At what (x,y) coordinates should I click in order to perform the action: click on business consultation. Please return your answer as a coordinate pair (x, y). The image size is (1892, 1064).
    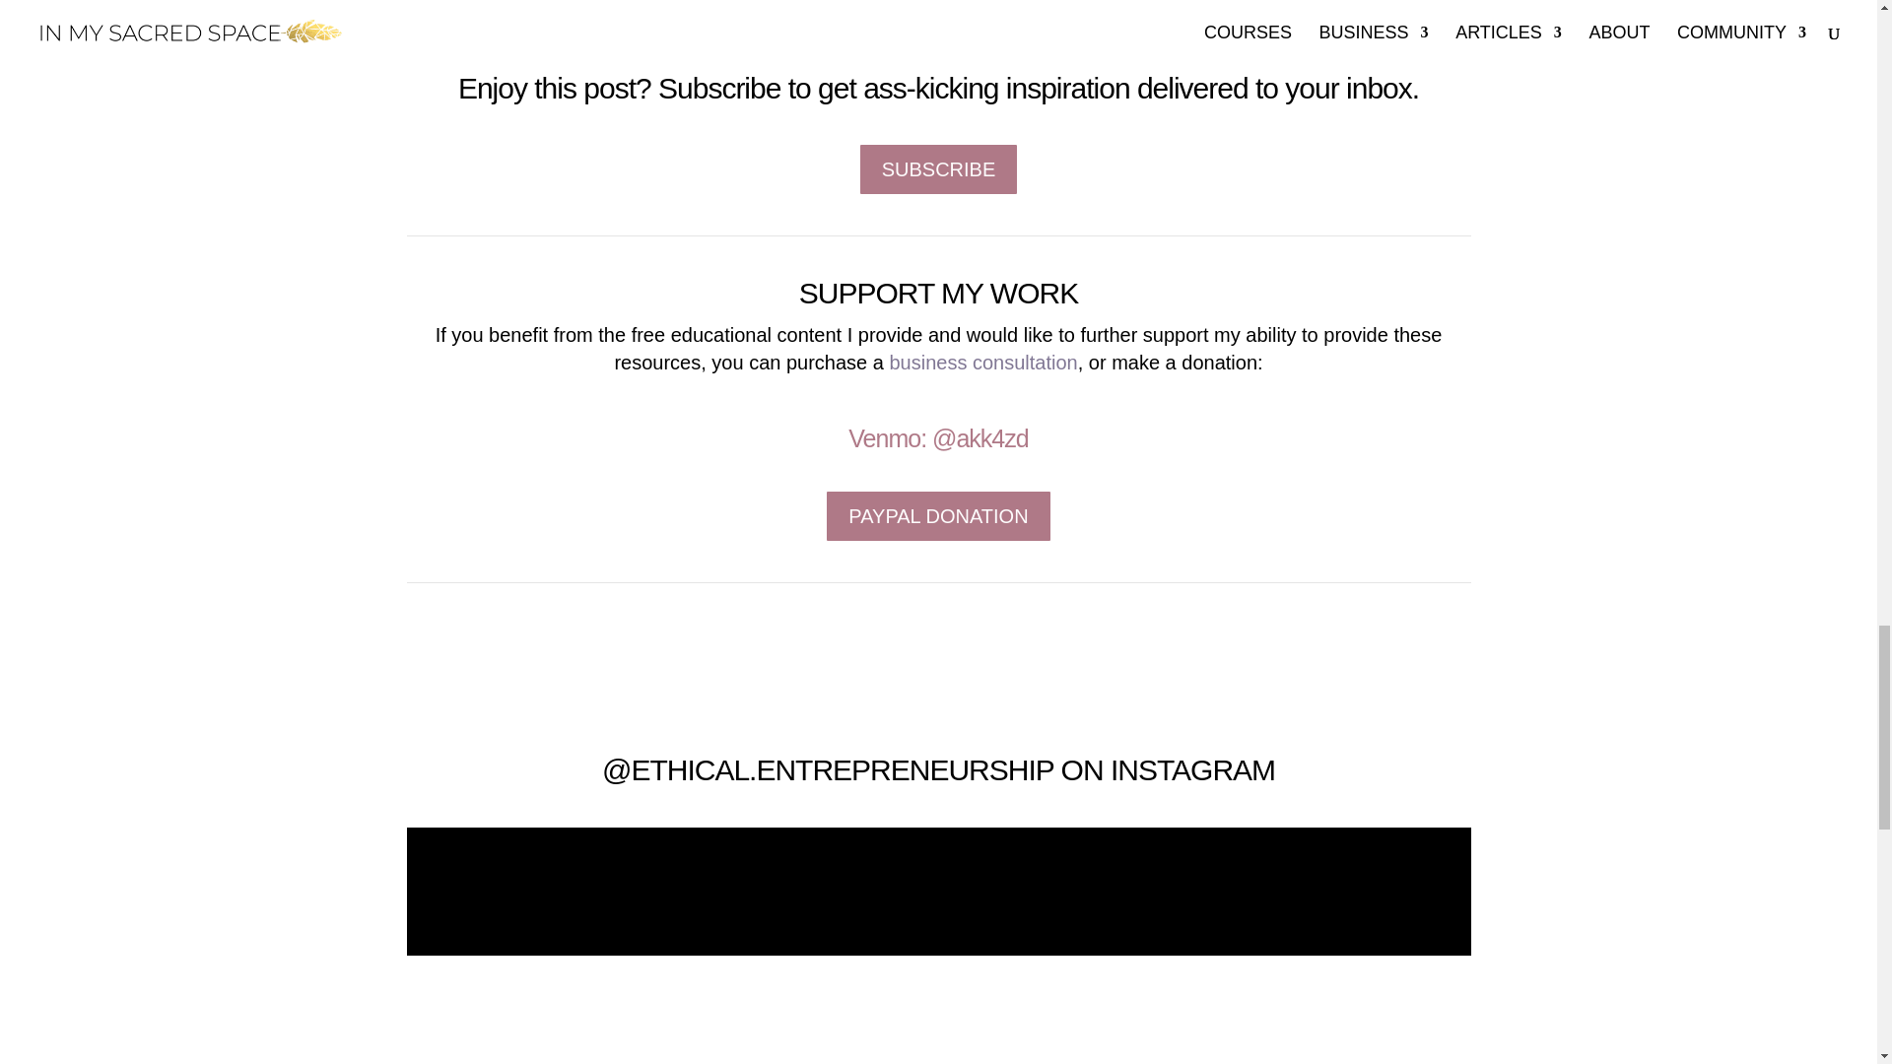
    Looking at the image, I should click on (982, 363).